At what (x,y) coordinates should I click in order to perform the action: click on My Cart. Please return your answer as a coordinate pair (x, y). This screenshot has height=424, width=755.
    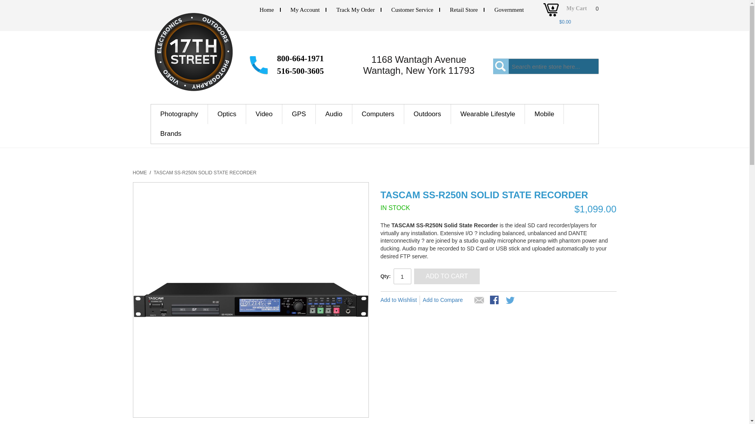
    Looking at the image, I should click on (577, 11).